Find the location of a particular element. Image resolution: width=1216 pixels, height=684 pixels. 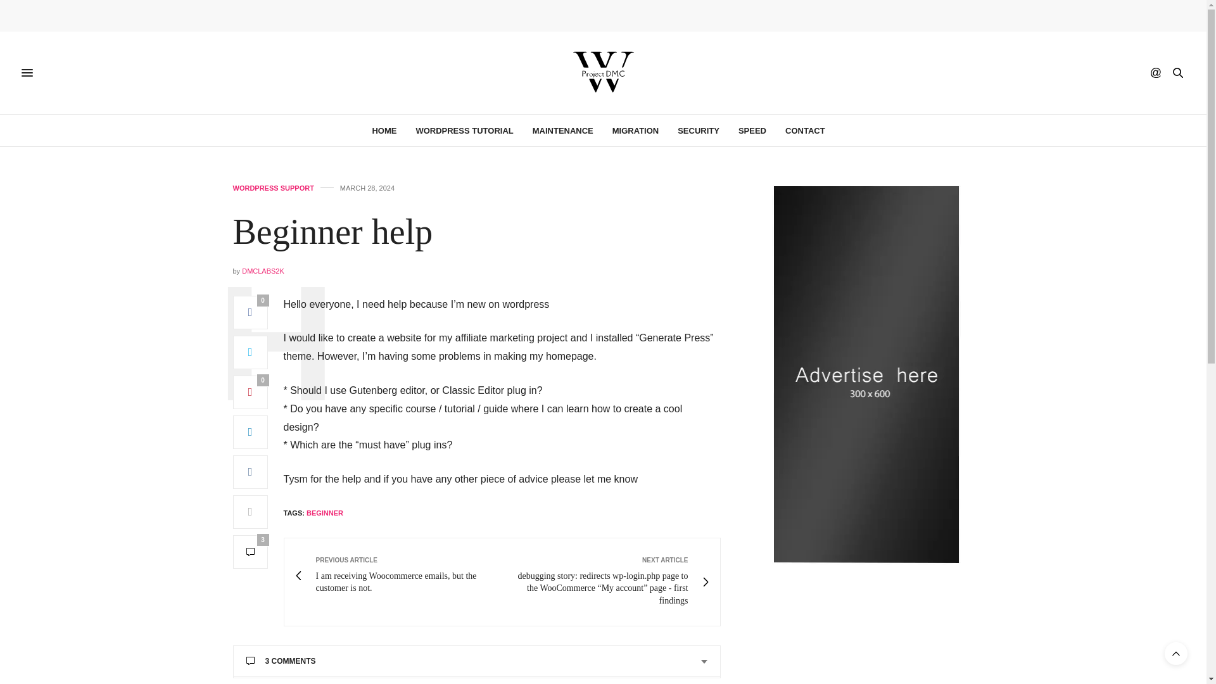

WORDPRESS TUTORIAL is located at coordinates (464, 130).